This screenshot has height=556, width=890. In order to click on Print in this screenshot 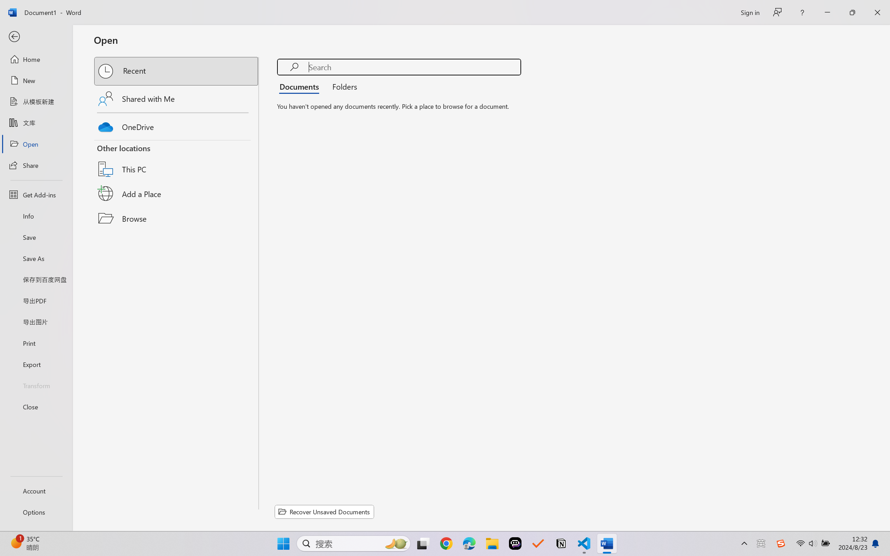, I will do `click(36, 343)`.